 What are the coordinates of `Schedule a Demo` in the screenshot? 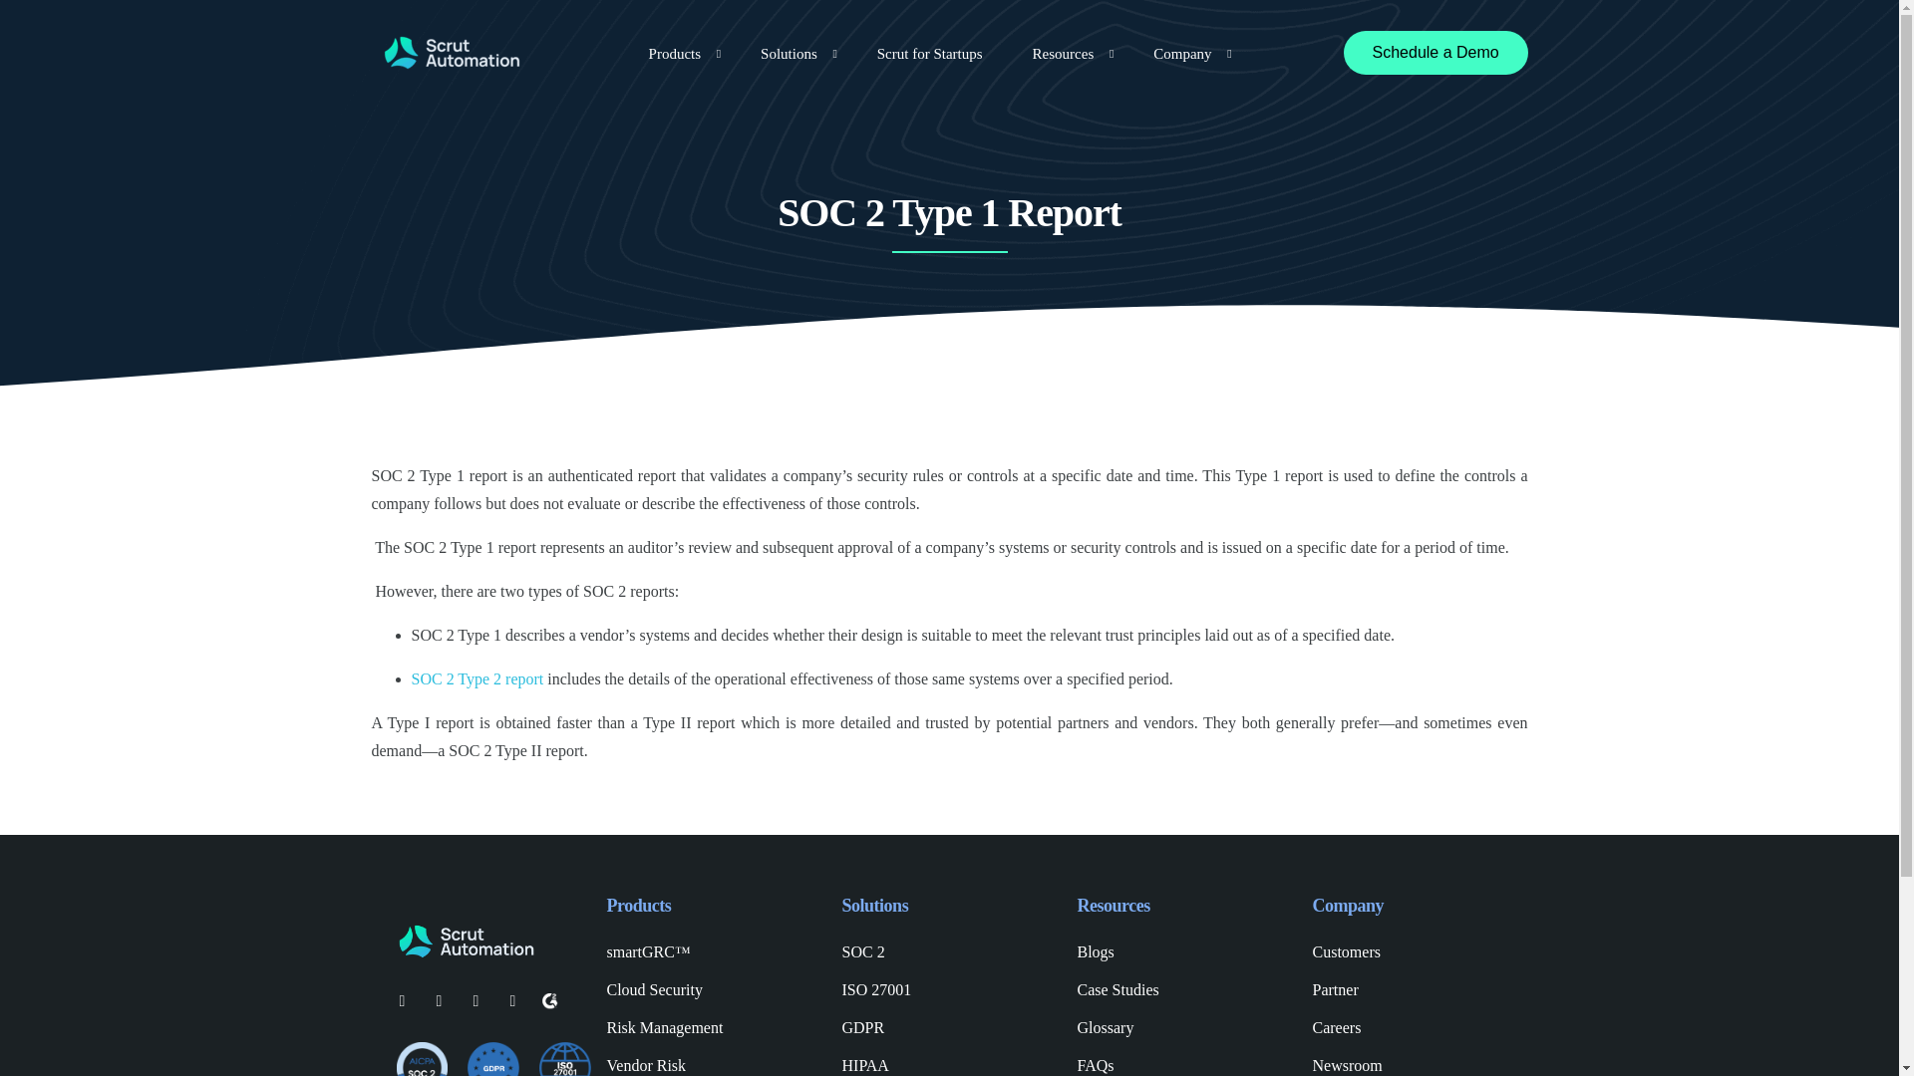 It's located at (1435, 52).